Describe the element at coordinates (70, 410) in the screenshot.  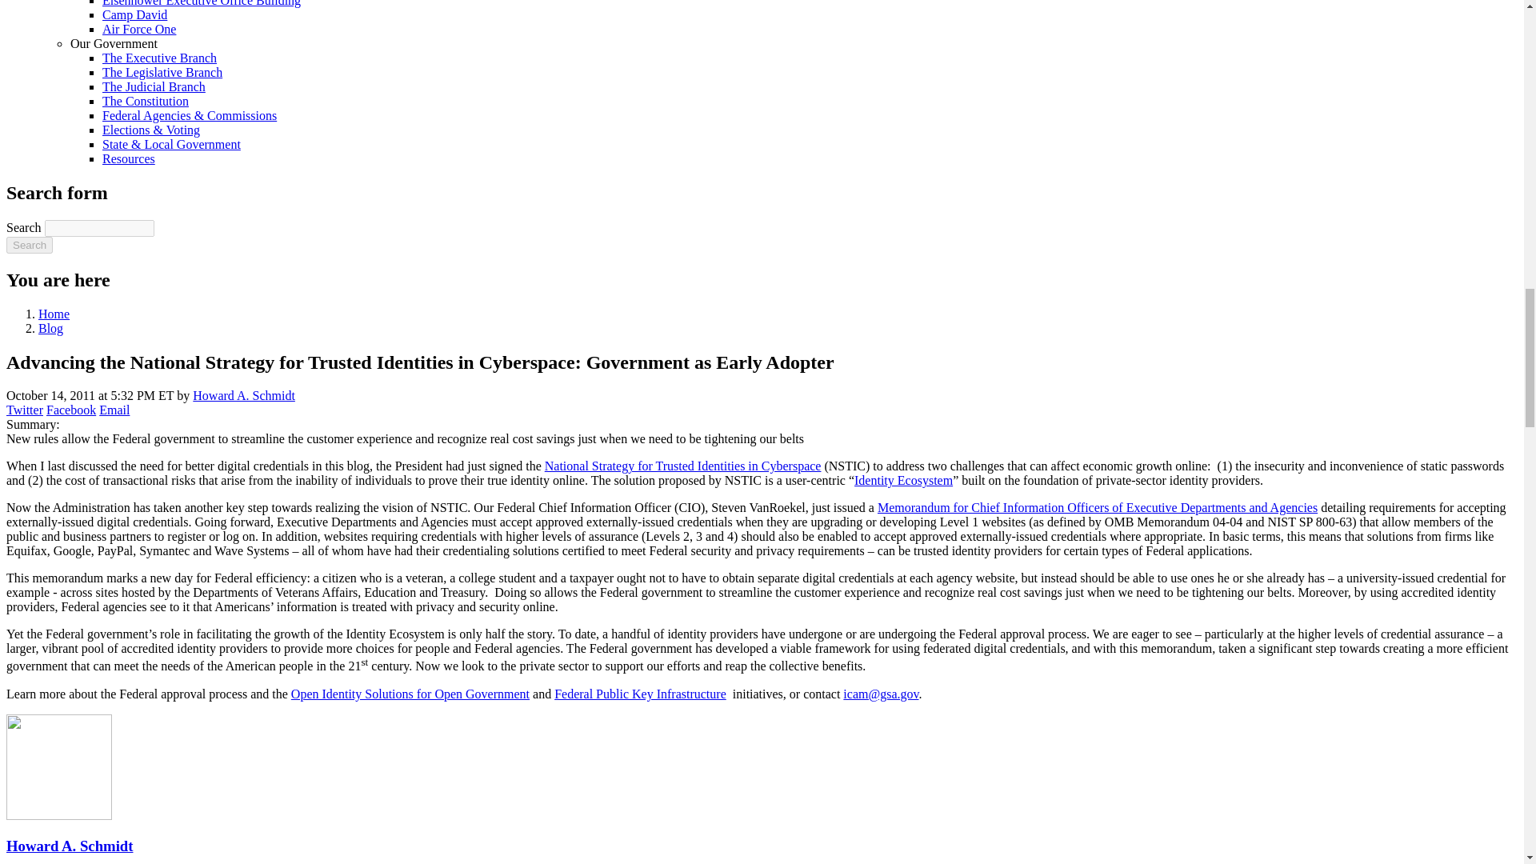
I see `Facebook` at that location.